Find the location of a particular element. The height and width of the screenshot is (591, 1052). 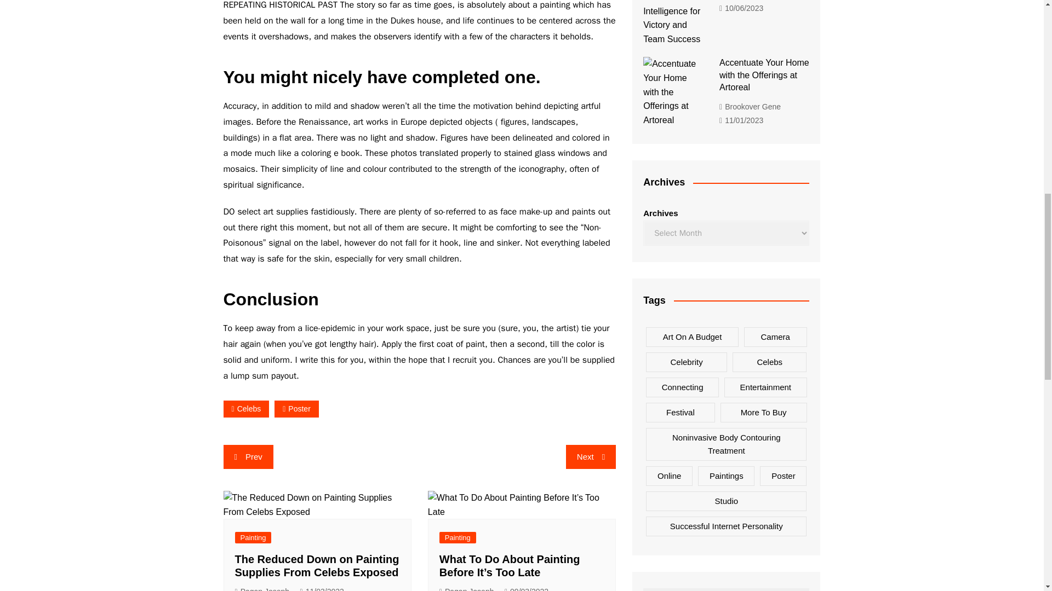

Prev is located at coordinates (248, 457).